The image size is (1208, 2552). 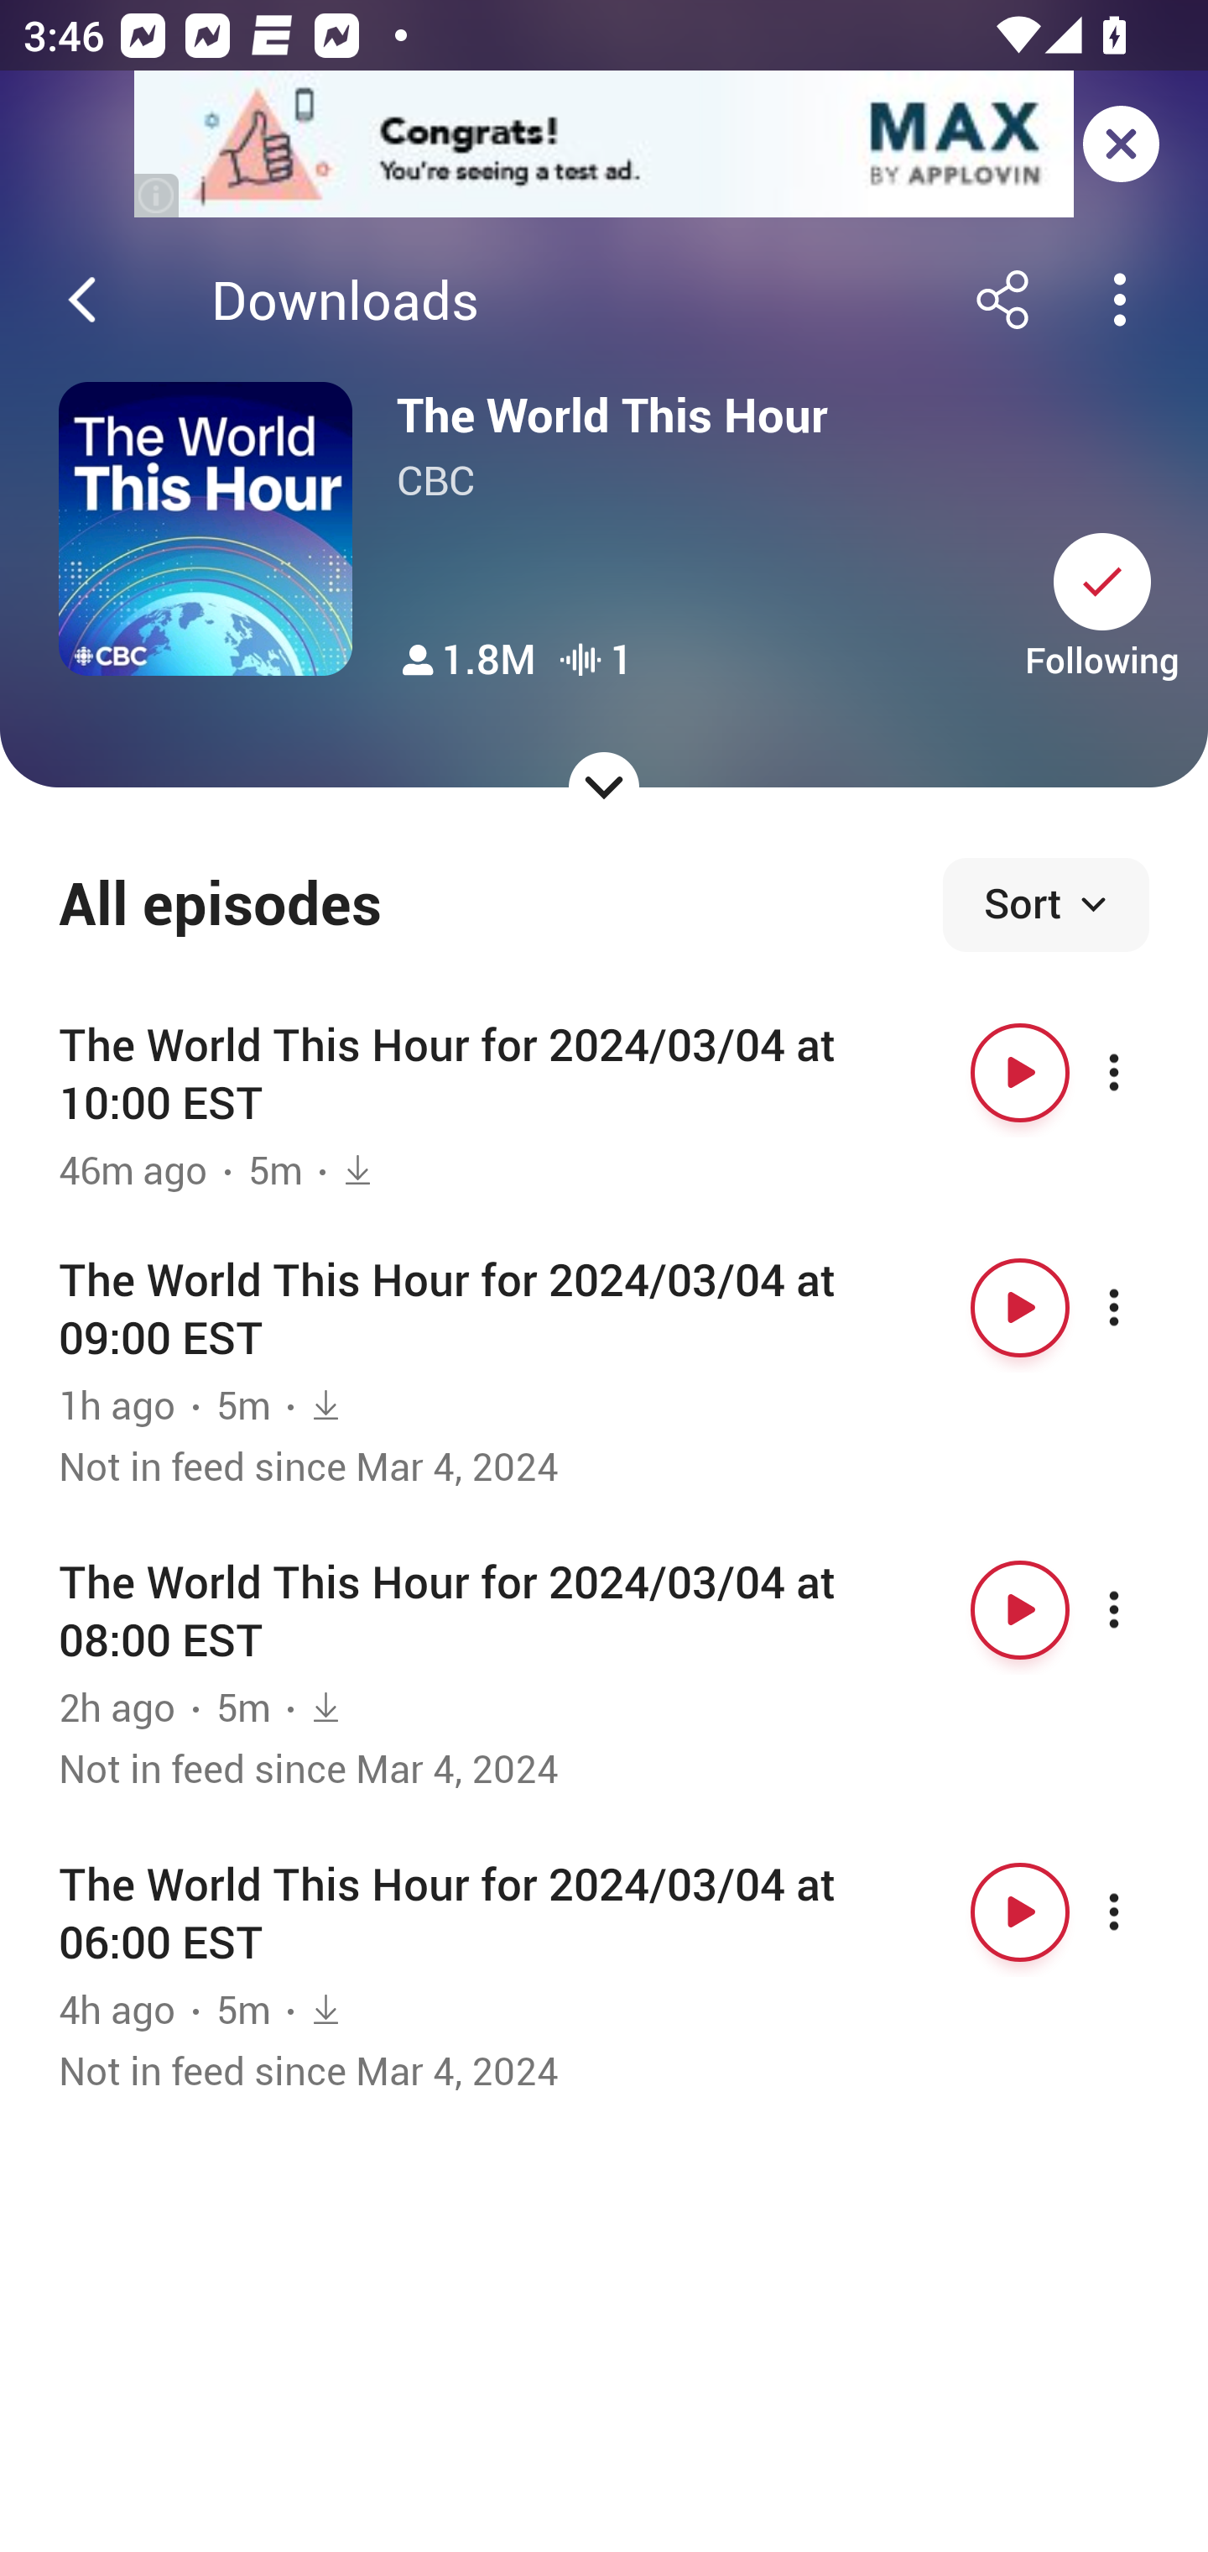 What do you see at coordinates (1045, 904) in the screenshot?
I see `Sort episodes Sort` at bounding box center [1045, 904].